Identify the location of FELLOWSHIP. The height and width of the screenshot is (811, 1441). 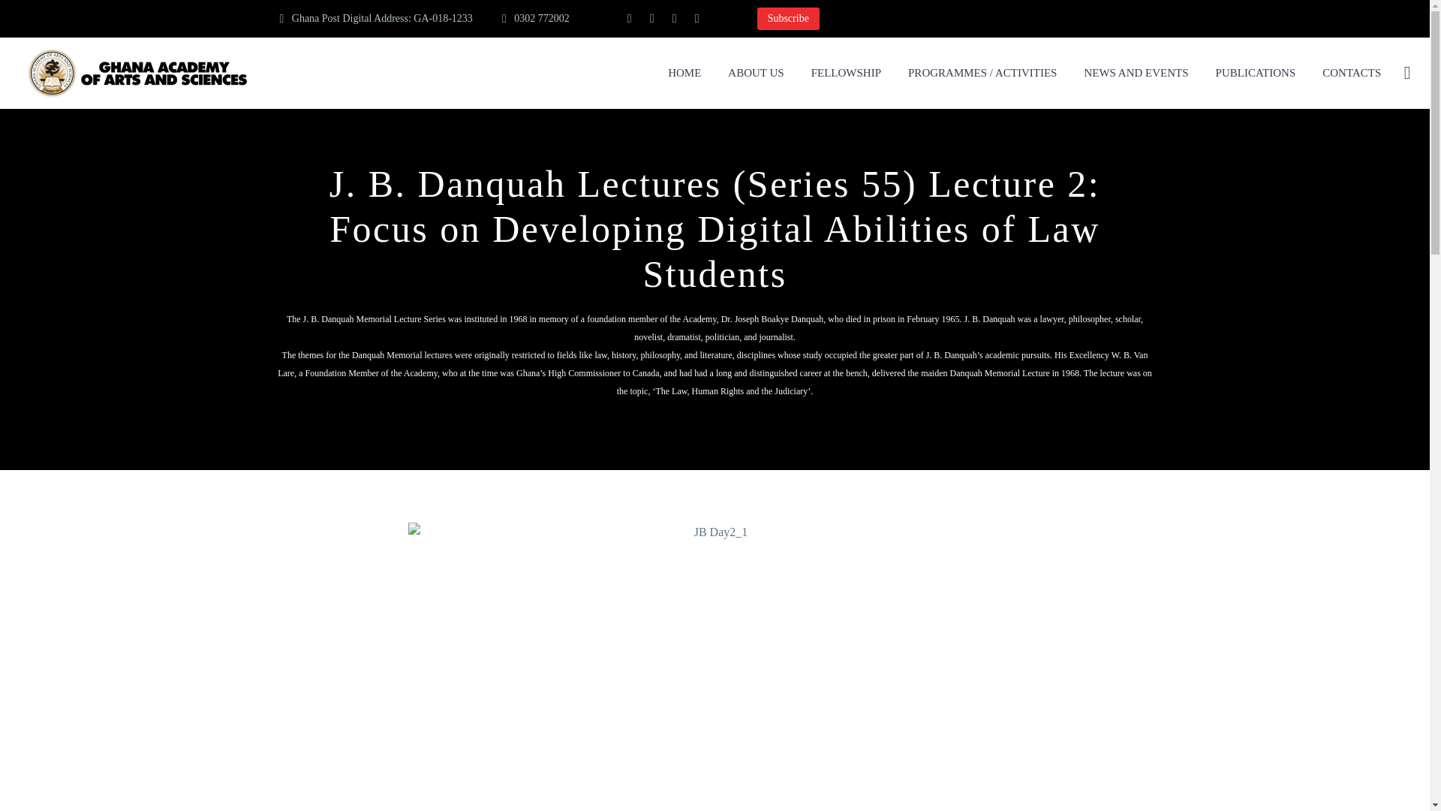
(845, 74).